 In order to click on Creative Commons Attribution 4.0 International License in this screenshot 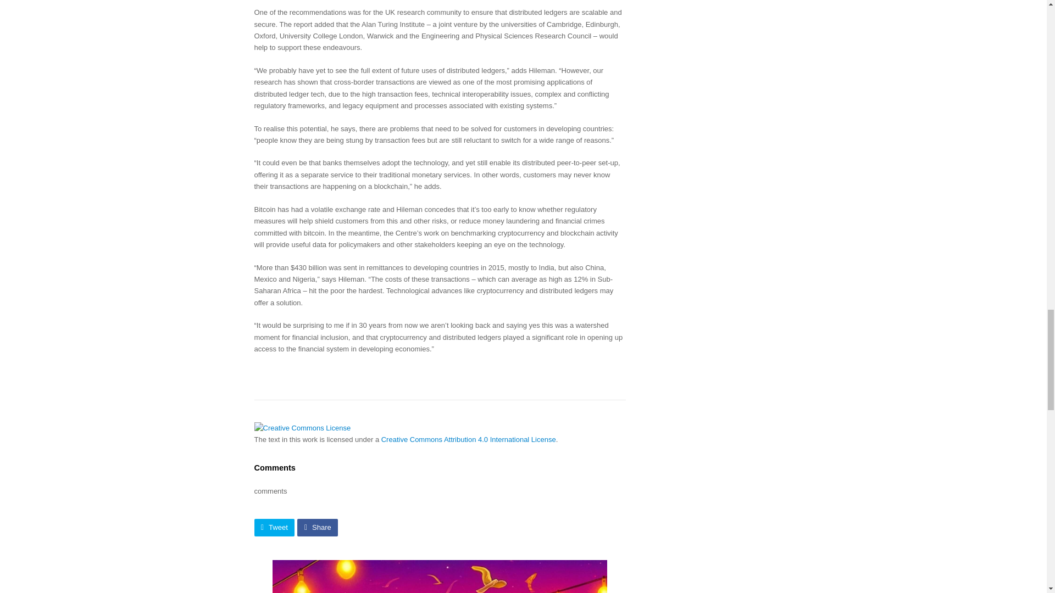, I will do `click(468, 439)`.